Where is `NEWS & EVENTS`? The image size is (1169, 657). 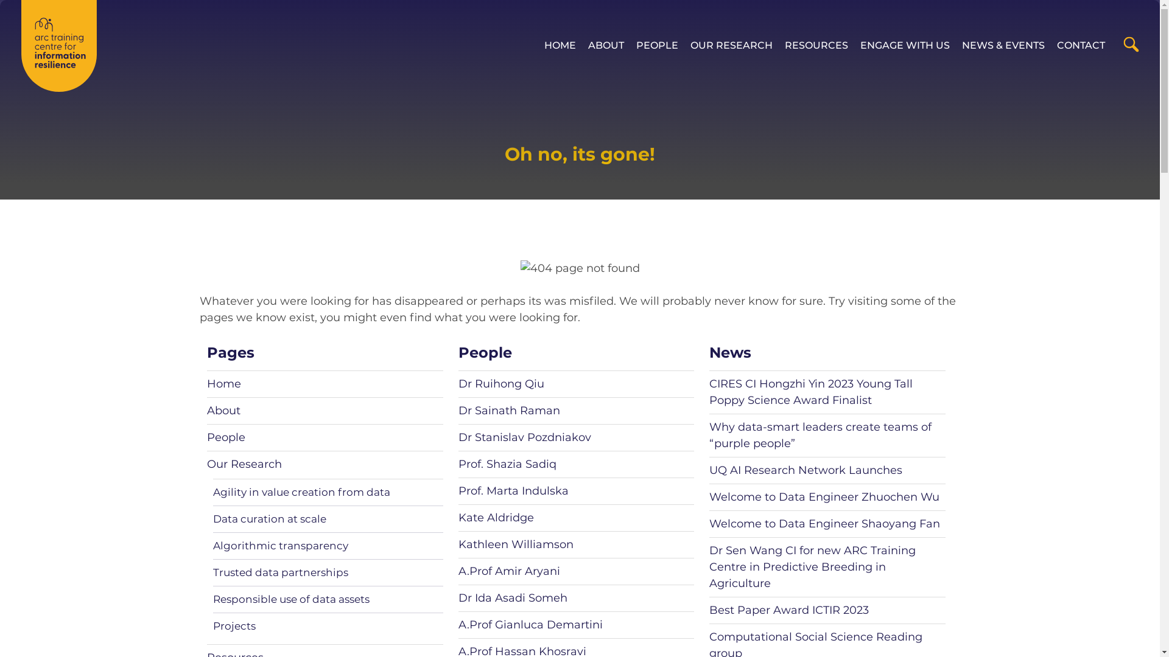 NEWS & EVENTS is located at coordinates (1003, 46).